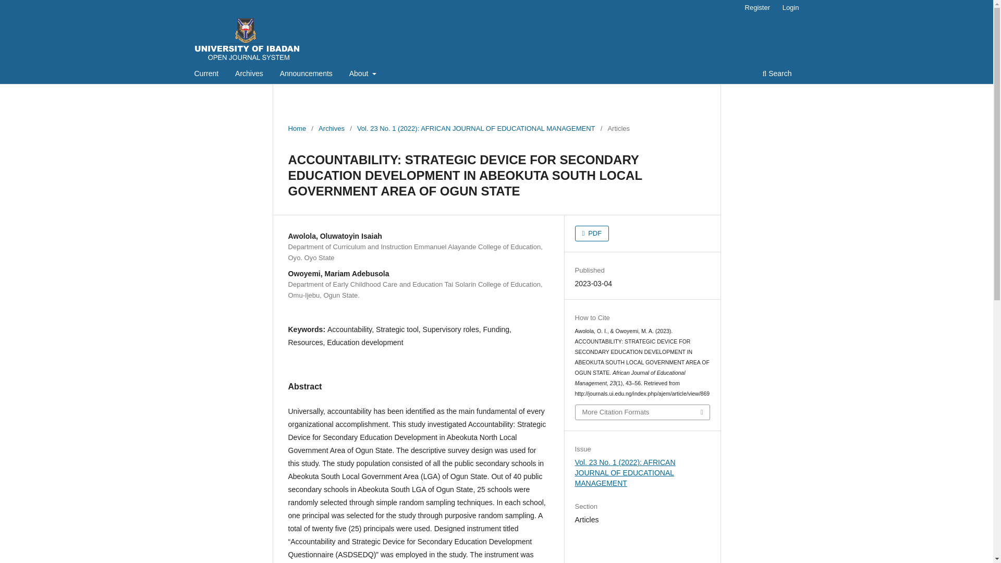  Describe the element at coordinates (297, 128) in the screenshot. I see `Home` at that location.